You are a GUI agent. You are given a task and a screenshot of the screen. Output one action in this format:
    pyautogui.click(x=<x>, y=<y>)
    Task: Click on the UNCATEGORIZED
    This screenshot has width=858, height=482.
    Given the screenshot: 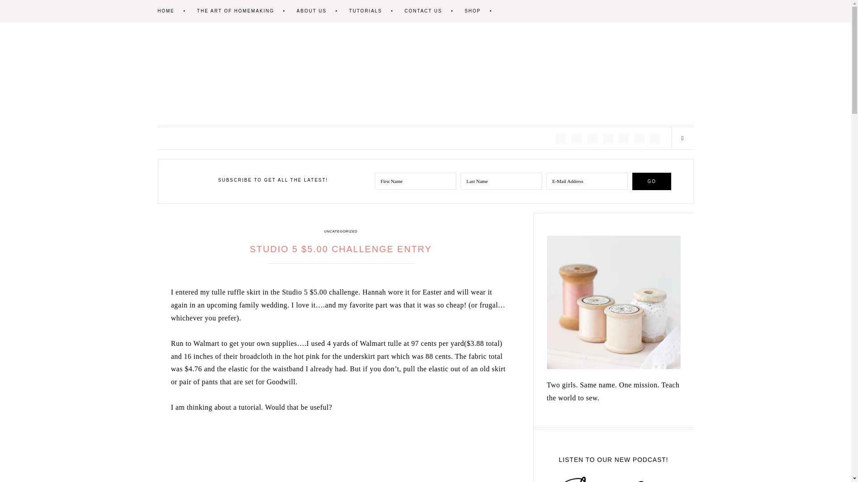 What is the action you would take?
    pyautogui.click(x=341, y=231)
    